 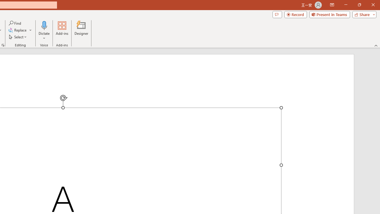 What do you see at coordinates (18, 30) in the screenshot?
I see `Replace...` at bounding box center [18, 30].